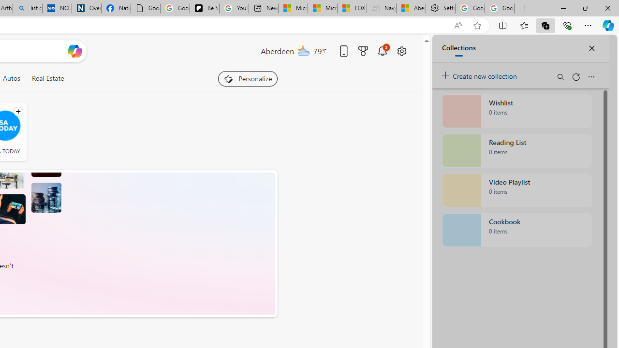 Image resolution: width=619 pixels, height=348 pixels. I want to click on Follow channel, so click(18, 112).